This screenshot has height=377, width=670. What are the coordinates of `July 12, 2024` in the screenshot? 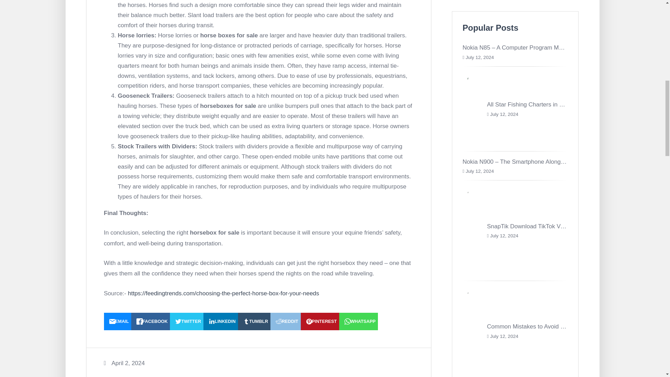 It's located at (504, 114).